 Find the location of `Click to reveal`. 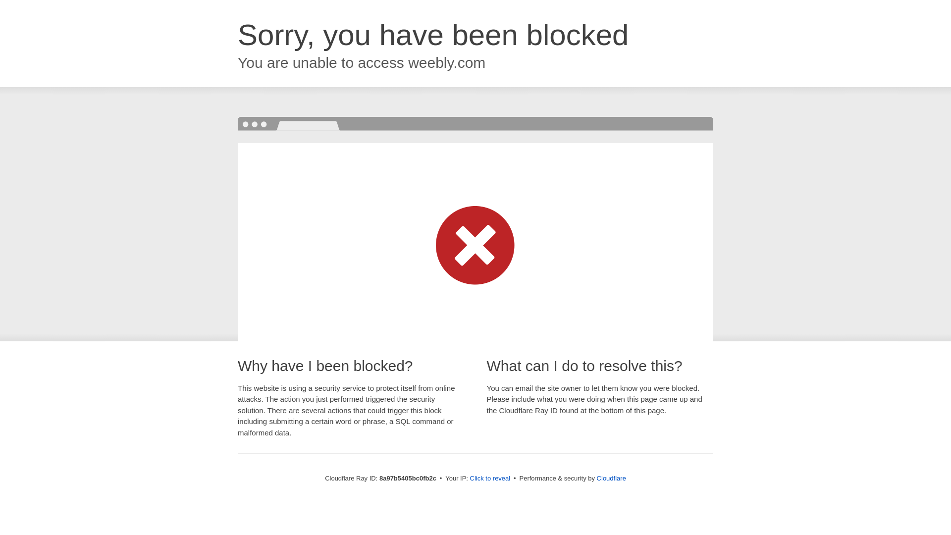

Click to reveal is located at coordinates (490, 479).